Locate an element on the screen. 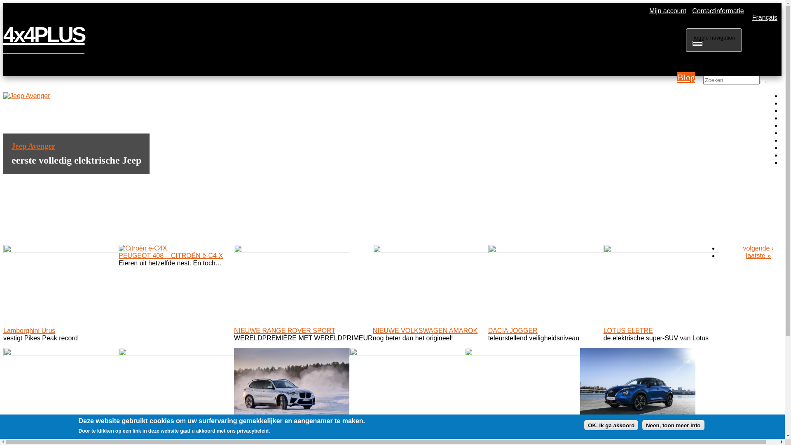 The height and width of the screenshot is (445, 791). Neen, toon meer info is located at coordinates (673, 425).